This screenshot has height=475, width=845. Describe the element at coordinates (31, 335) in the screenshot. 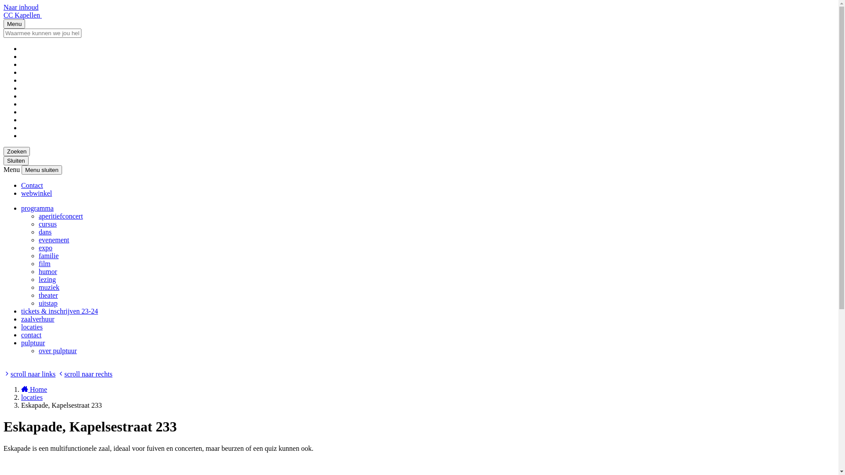

I see `contact` at that location.